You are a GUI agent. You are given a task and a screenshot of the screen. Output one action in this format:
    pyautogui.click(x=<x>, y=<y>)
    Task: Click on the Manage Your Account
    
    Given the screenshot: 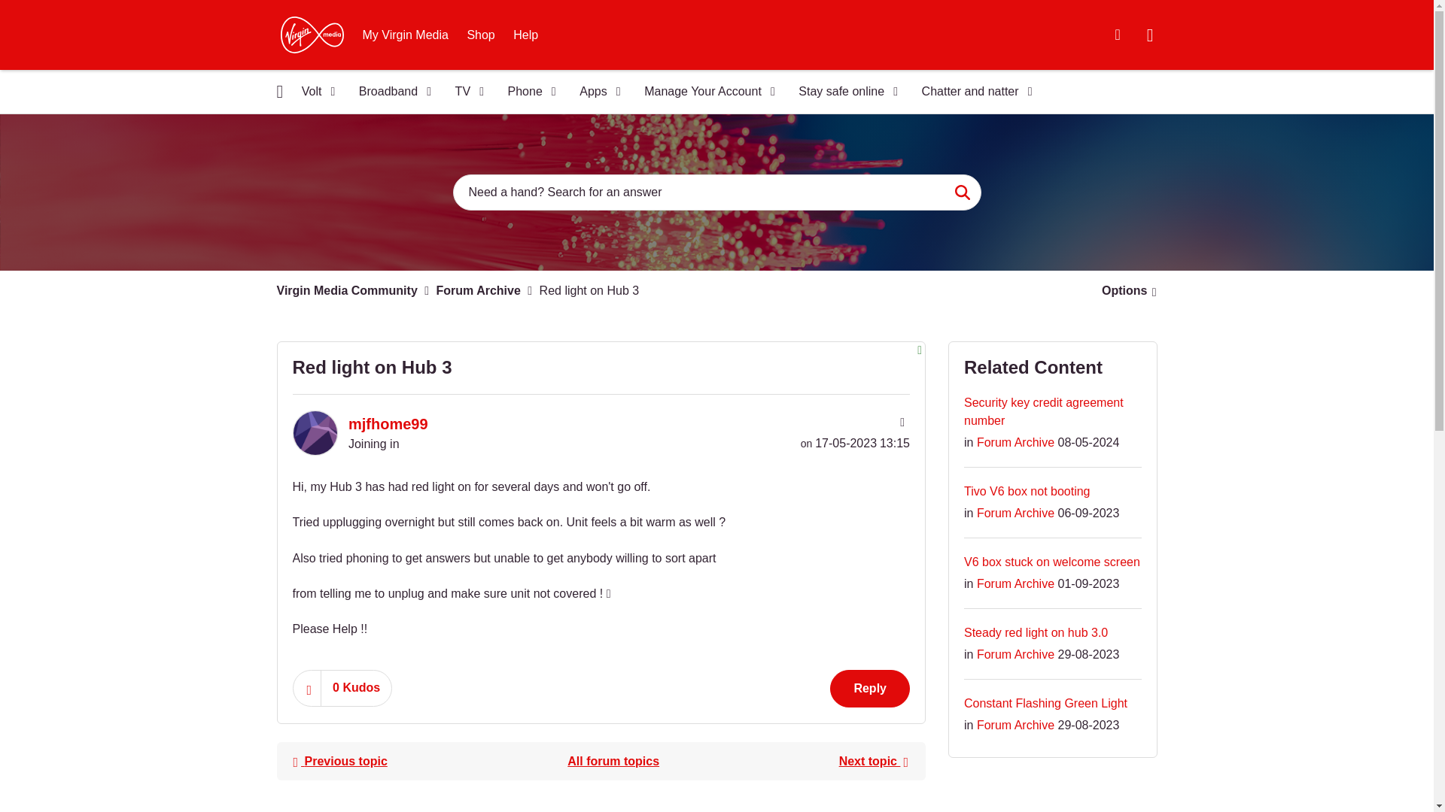 What is the action you would take?
    pyautogui.click(x=704, y=92)
    